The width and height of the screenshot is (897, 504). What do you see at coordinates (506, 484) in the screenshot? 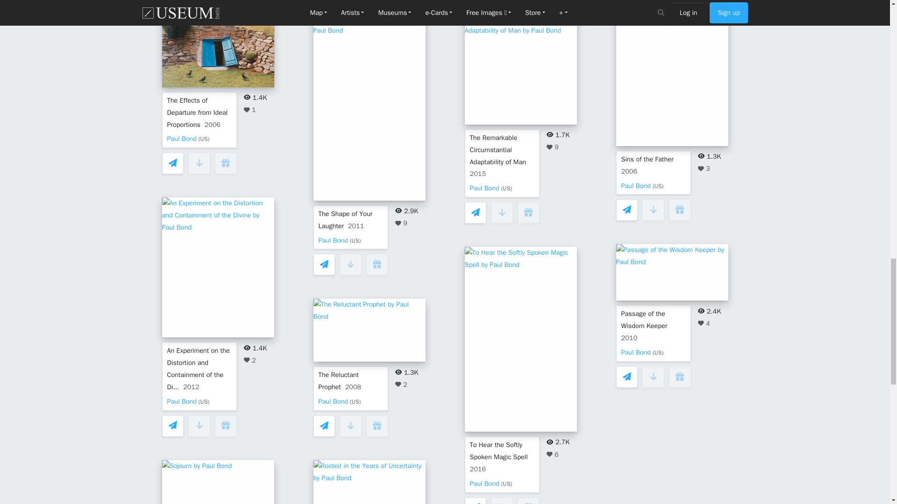
I see `US` at bounding box center [506, 484].